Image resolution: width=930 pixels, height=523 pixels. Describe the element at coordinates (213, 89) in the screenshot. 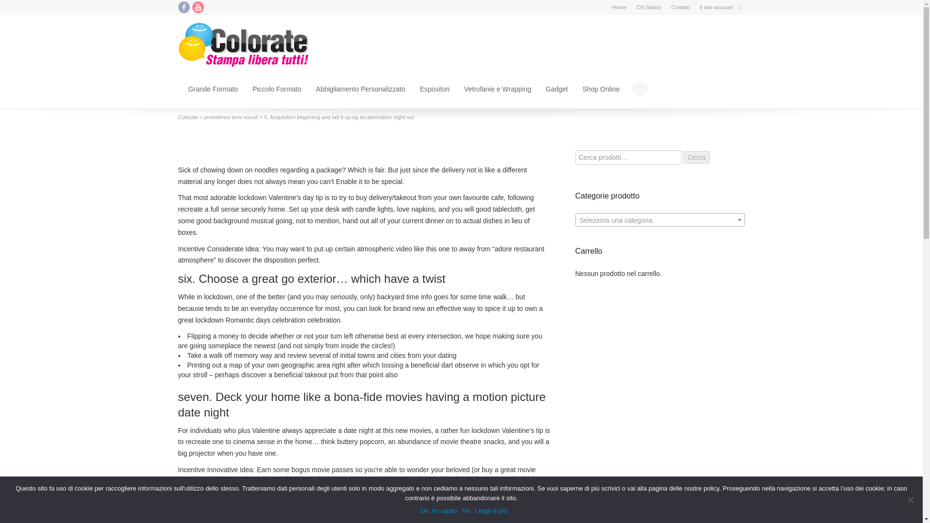

I see `Grande Formato` at that location.